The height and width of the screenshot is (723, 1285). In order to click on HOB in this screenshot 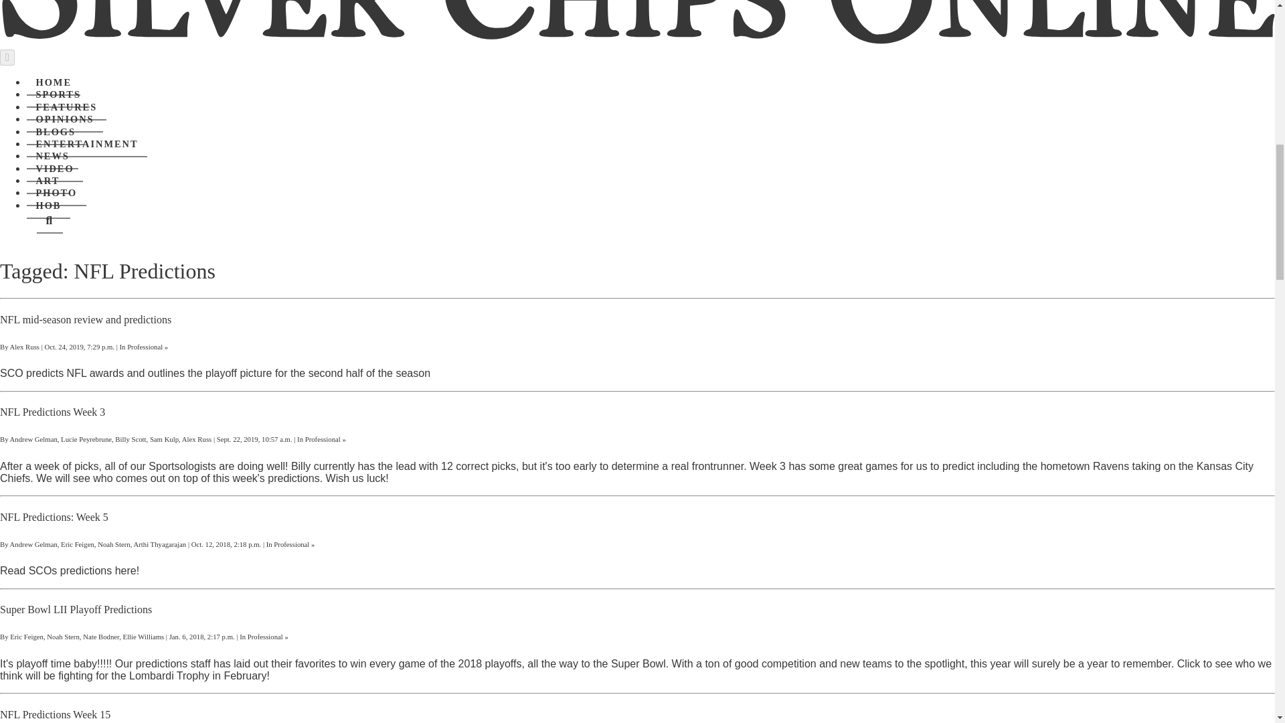, I will do `click(48, 206)`.